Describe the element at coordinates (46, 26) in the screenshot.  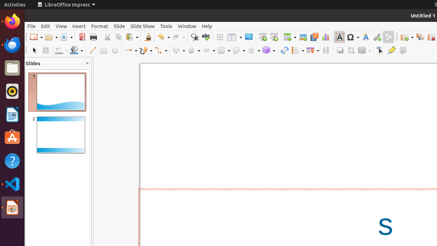
I see `Edit` at that location.